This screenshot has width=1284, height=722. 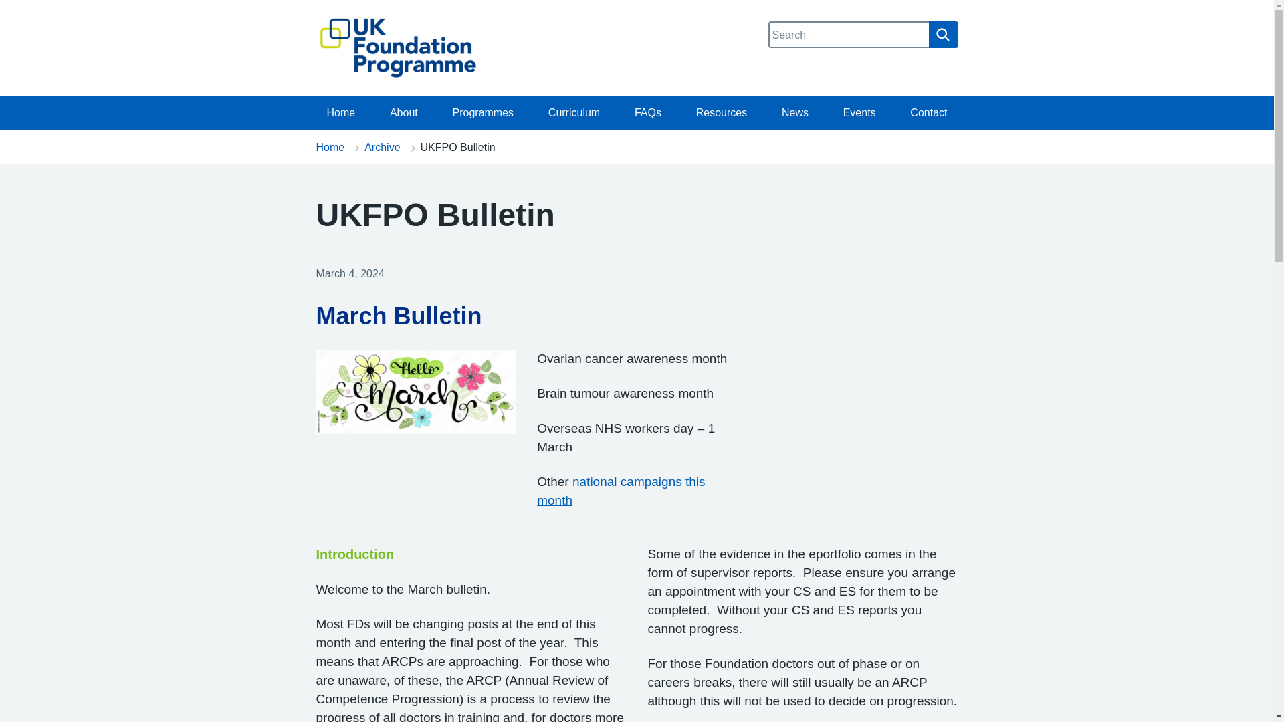 I want to click on Programmes, so click(x=483, y=112).